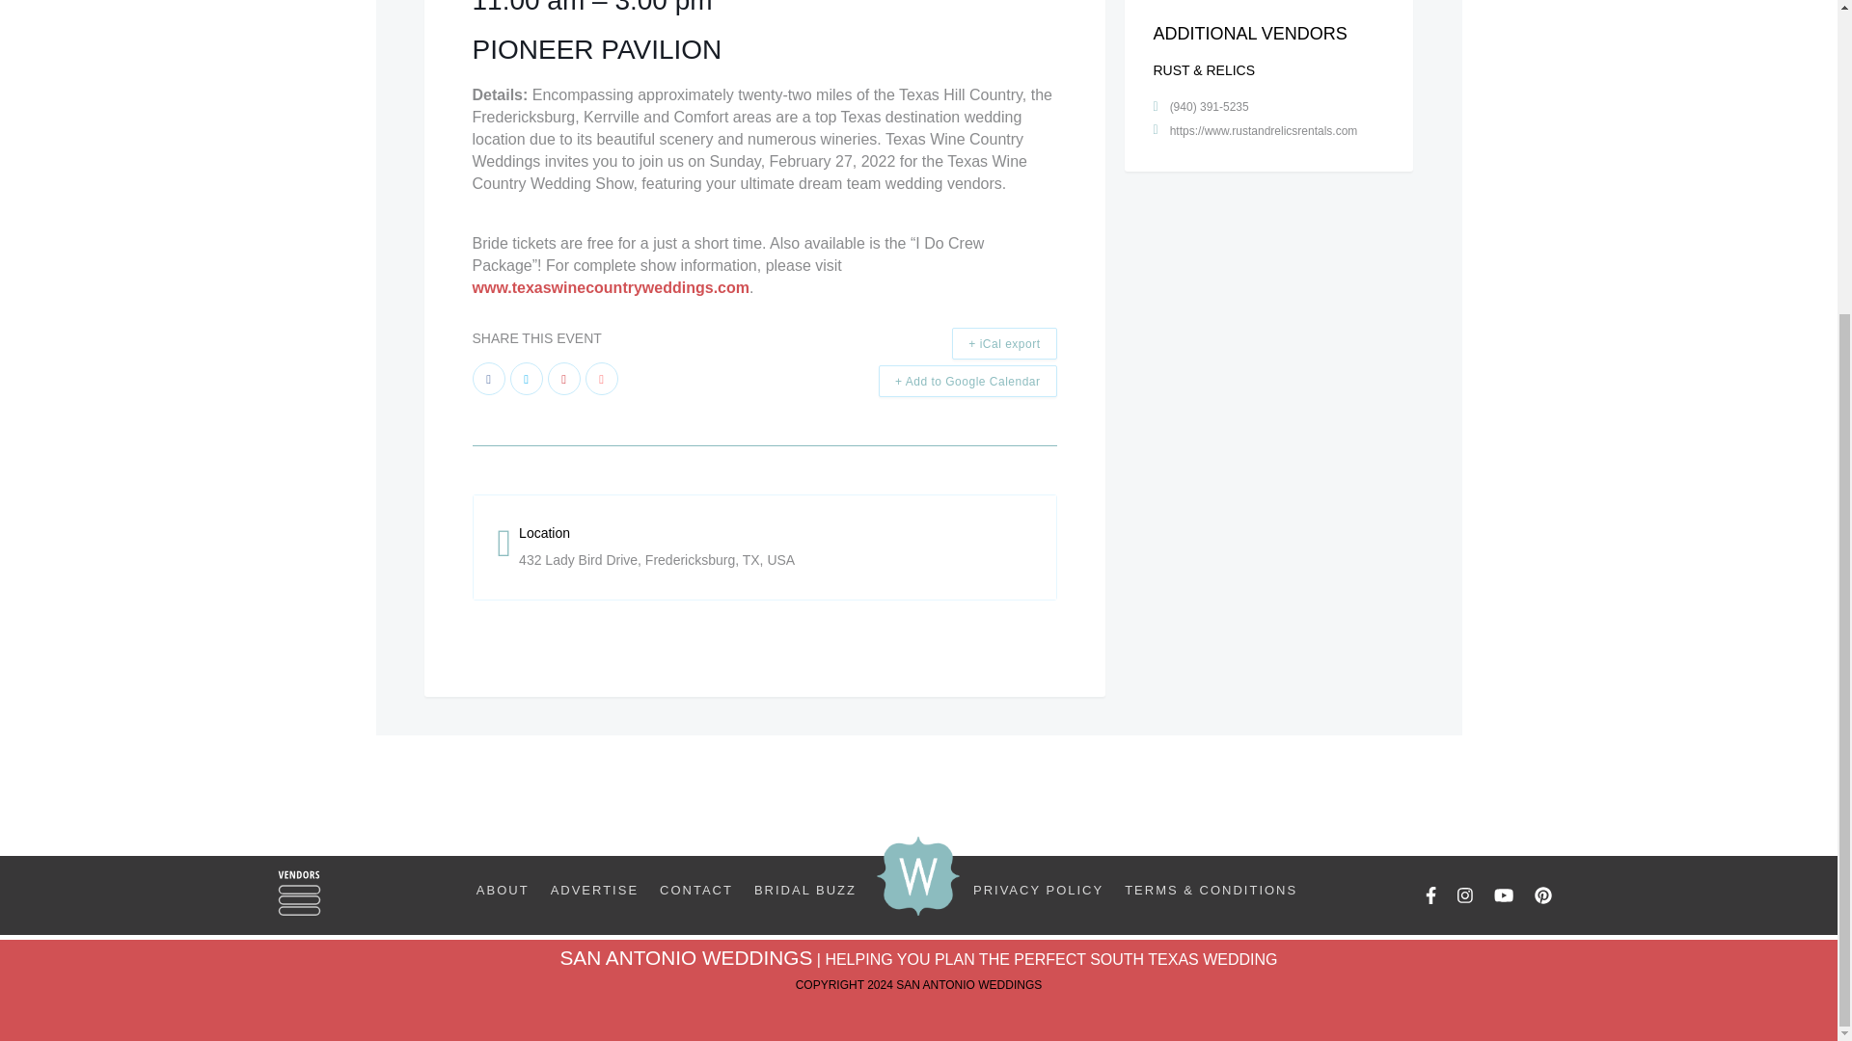 The image size is (1852, 1041). What do you see at coordinates (526, 378) in the screenshot?
I see `Tweet` at bounding box center [526, 378].